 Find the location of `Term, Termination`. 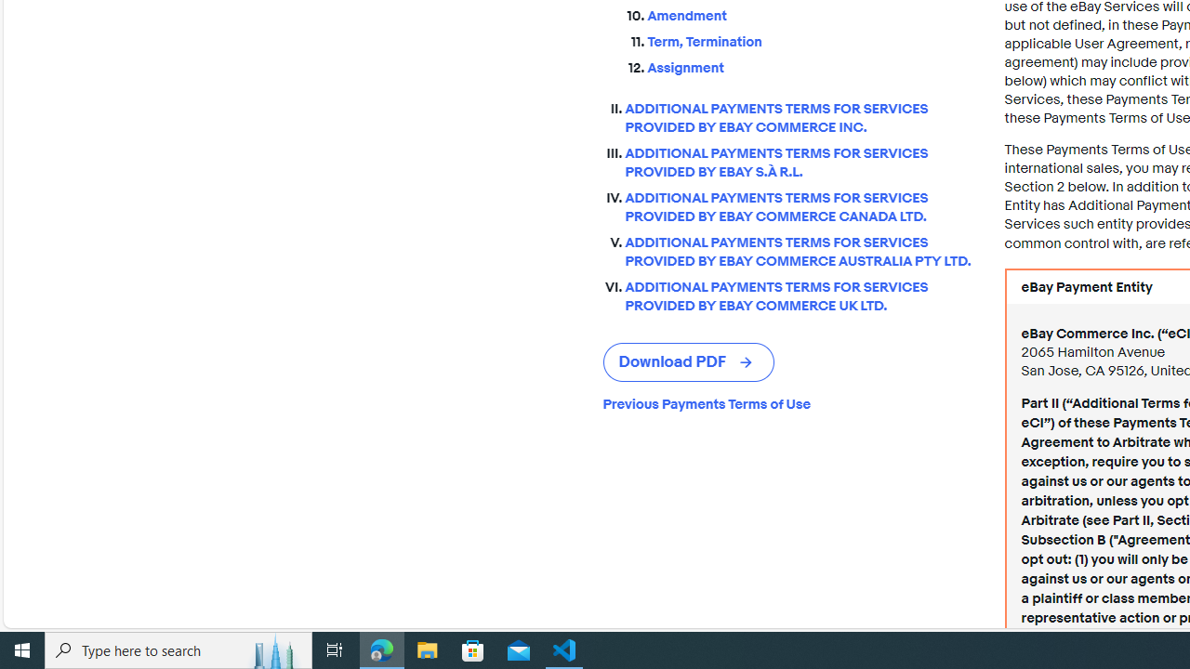

Term, Termination is located at coordinates (811, 39).